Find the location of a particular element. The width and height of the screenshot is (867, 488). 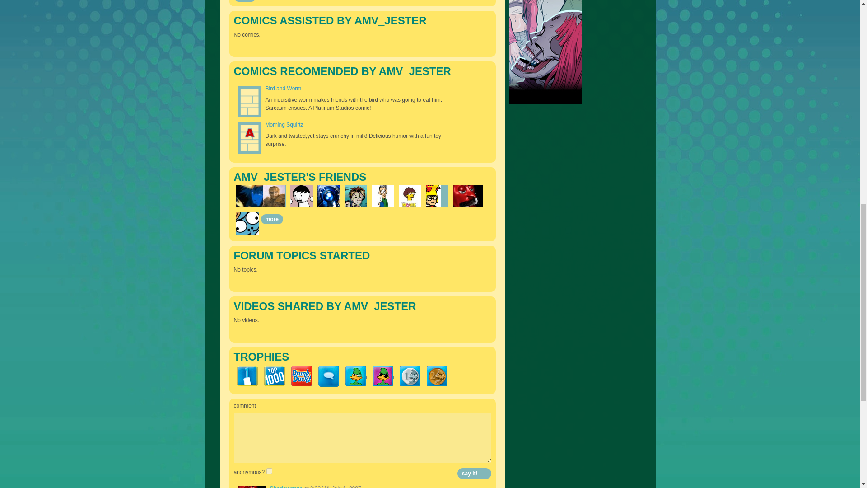

I Hate Dirt is located at coordinates (274, 196).